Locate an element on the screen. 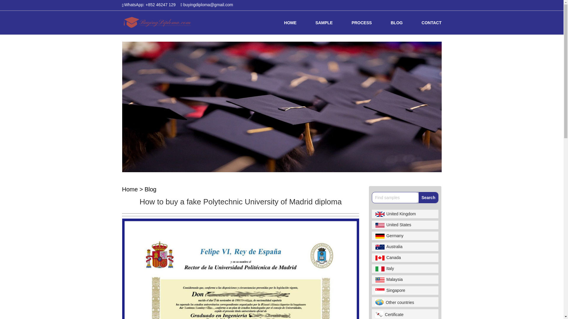  Blog is located at coordinates (151, 189).